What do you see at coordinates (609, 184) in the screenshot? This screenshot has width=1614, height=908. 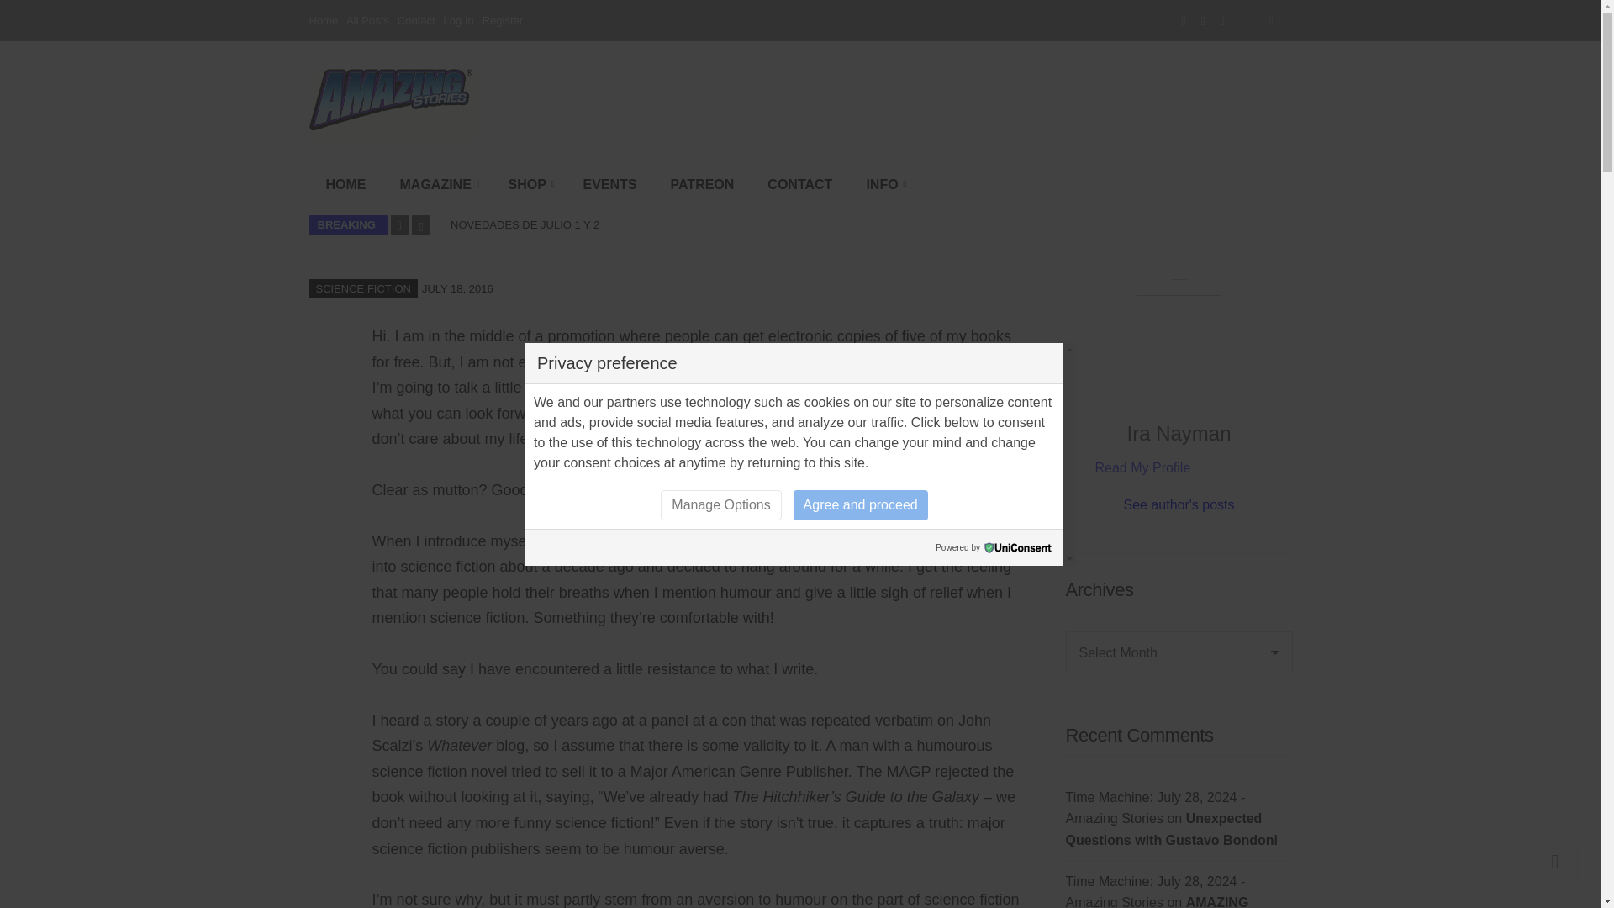 I see `EVENTS` at bounding box center [609, 184].